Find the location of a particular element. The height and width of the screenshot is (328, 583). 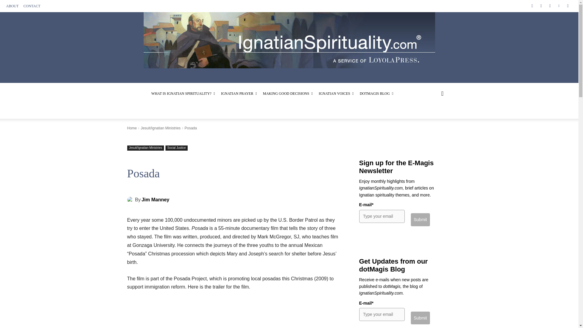

Facebook is located at coordinates (532, 6).